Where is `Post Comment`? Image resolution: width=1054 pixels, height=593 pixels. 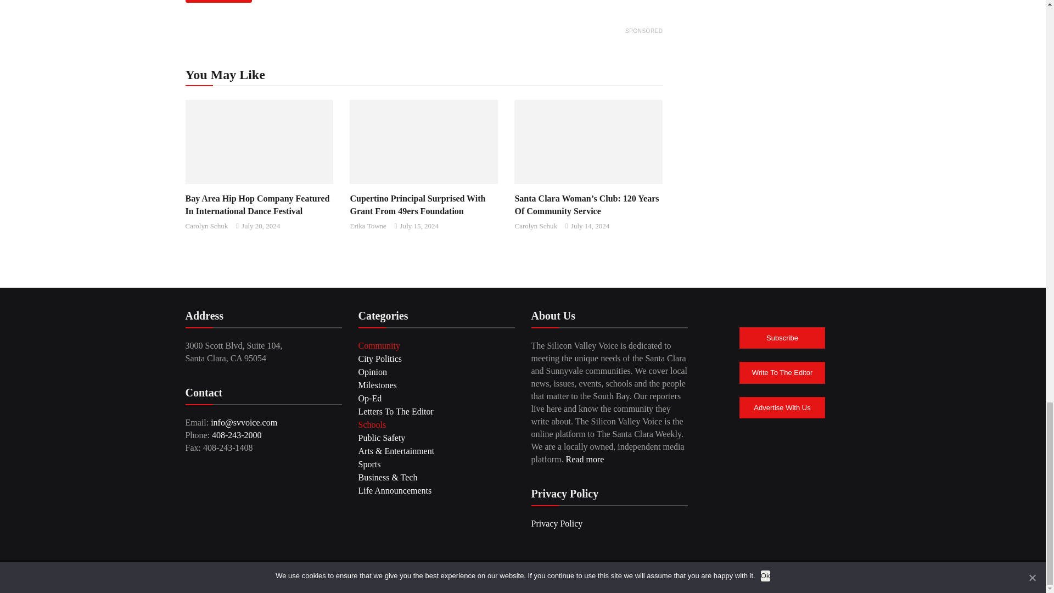
Post Comment is located at coordinates (218, 1).